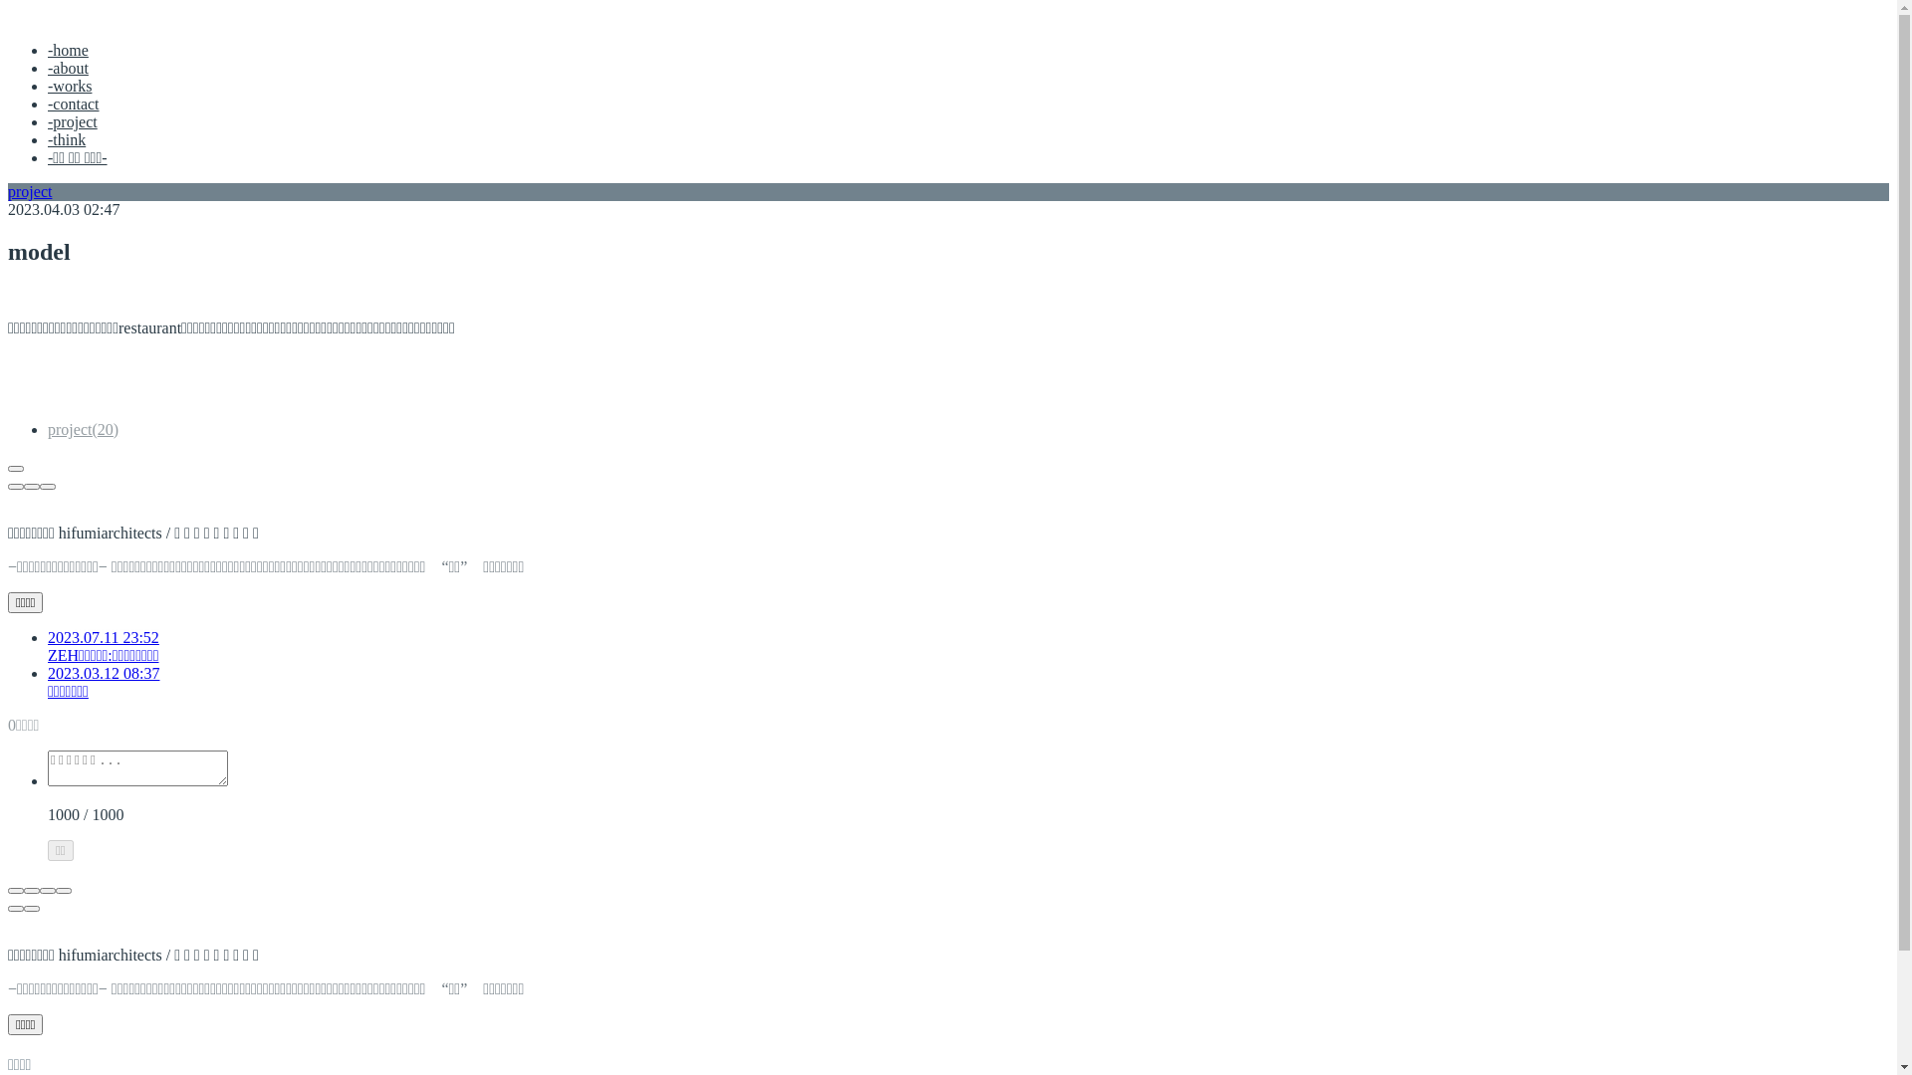 This screenshot has height=1075, width=1912. I want to click on Share, so click(32, 891).